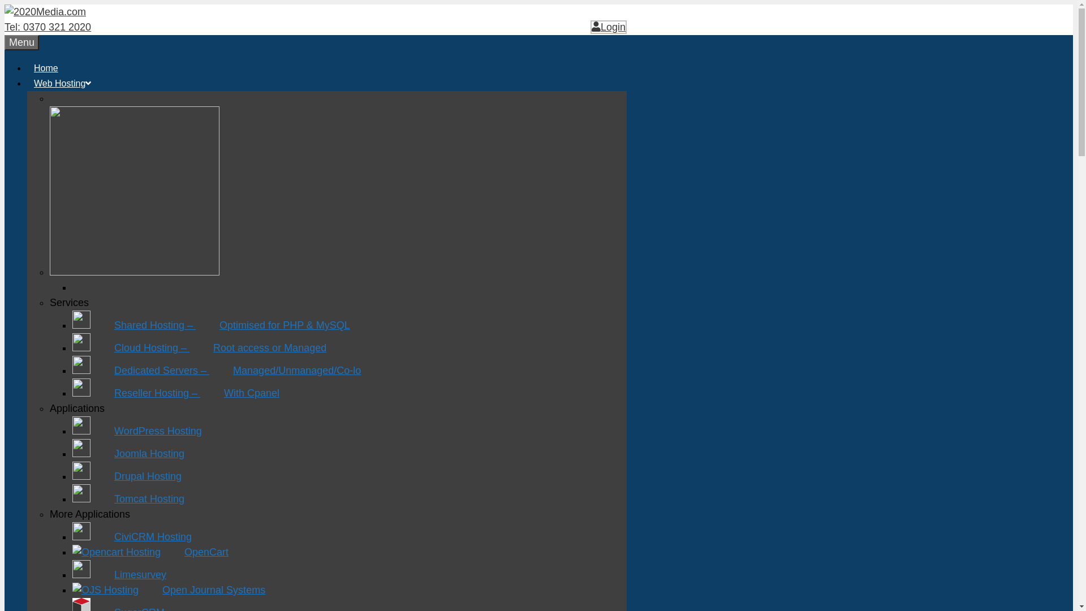 The width and height of the screenshot is (1086, 611). What do you see at coordinates (150, 552) in the screenshot?
I see `OpenCart` at bounding box center [150, 552].